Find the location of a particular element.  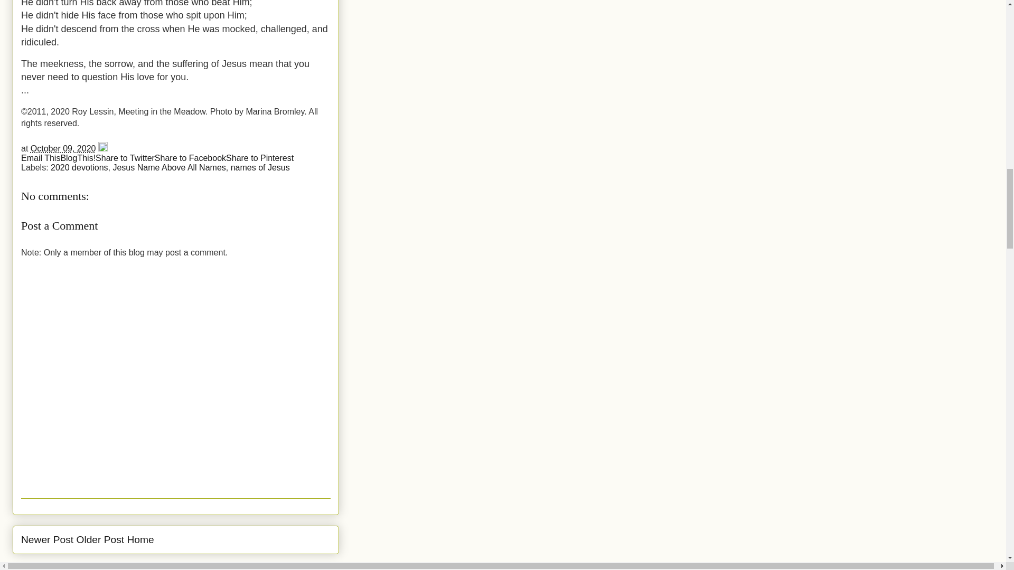

Edit Post is located at coordinates (102, 149).